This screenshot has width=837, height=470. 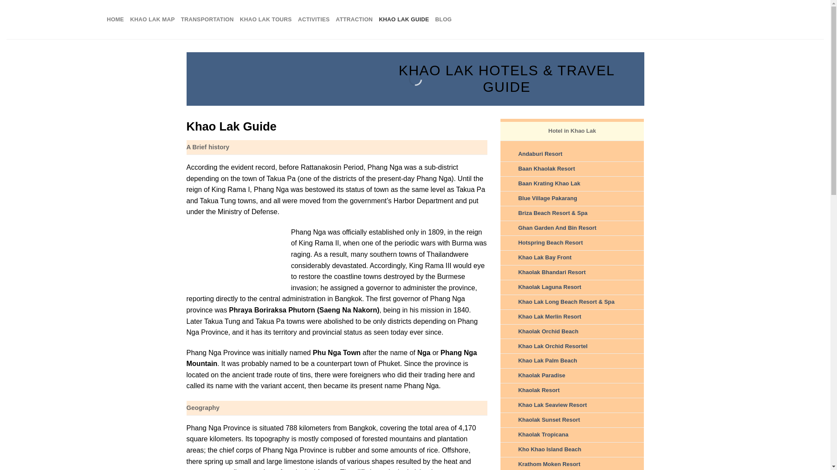 What do you see at coordinates (207, 19) in the screenshot?
I see `TRANSPORTATION` at bounding box center [207, 19].